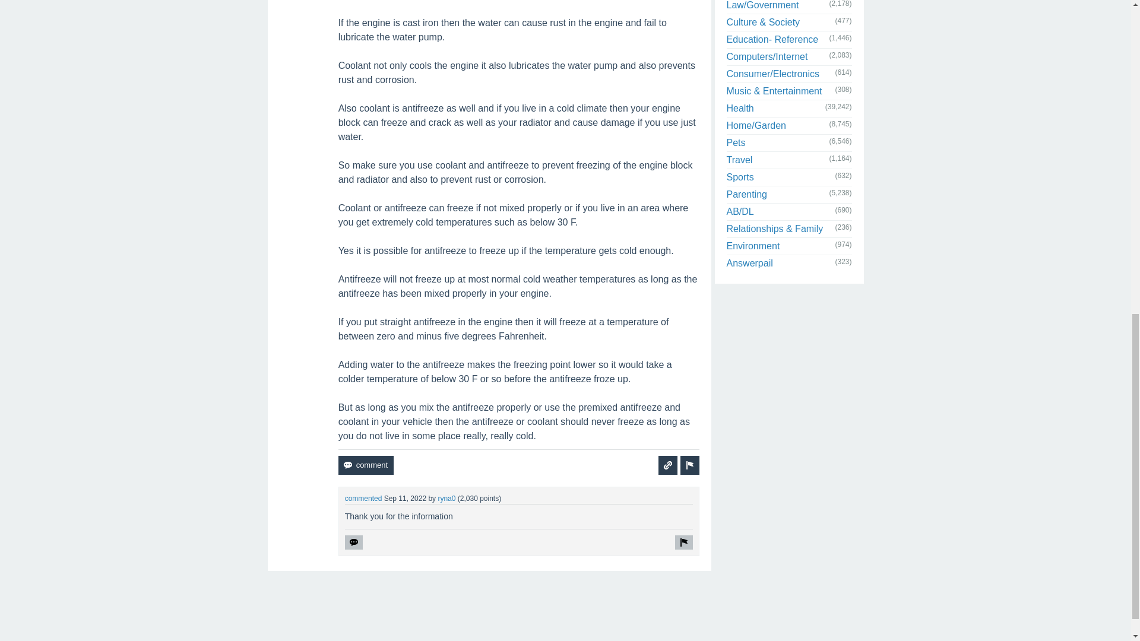  I want to click on ask related question, so click(667, 465).